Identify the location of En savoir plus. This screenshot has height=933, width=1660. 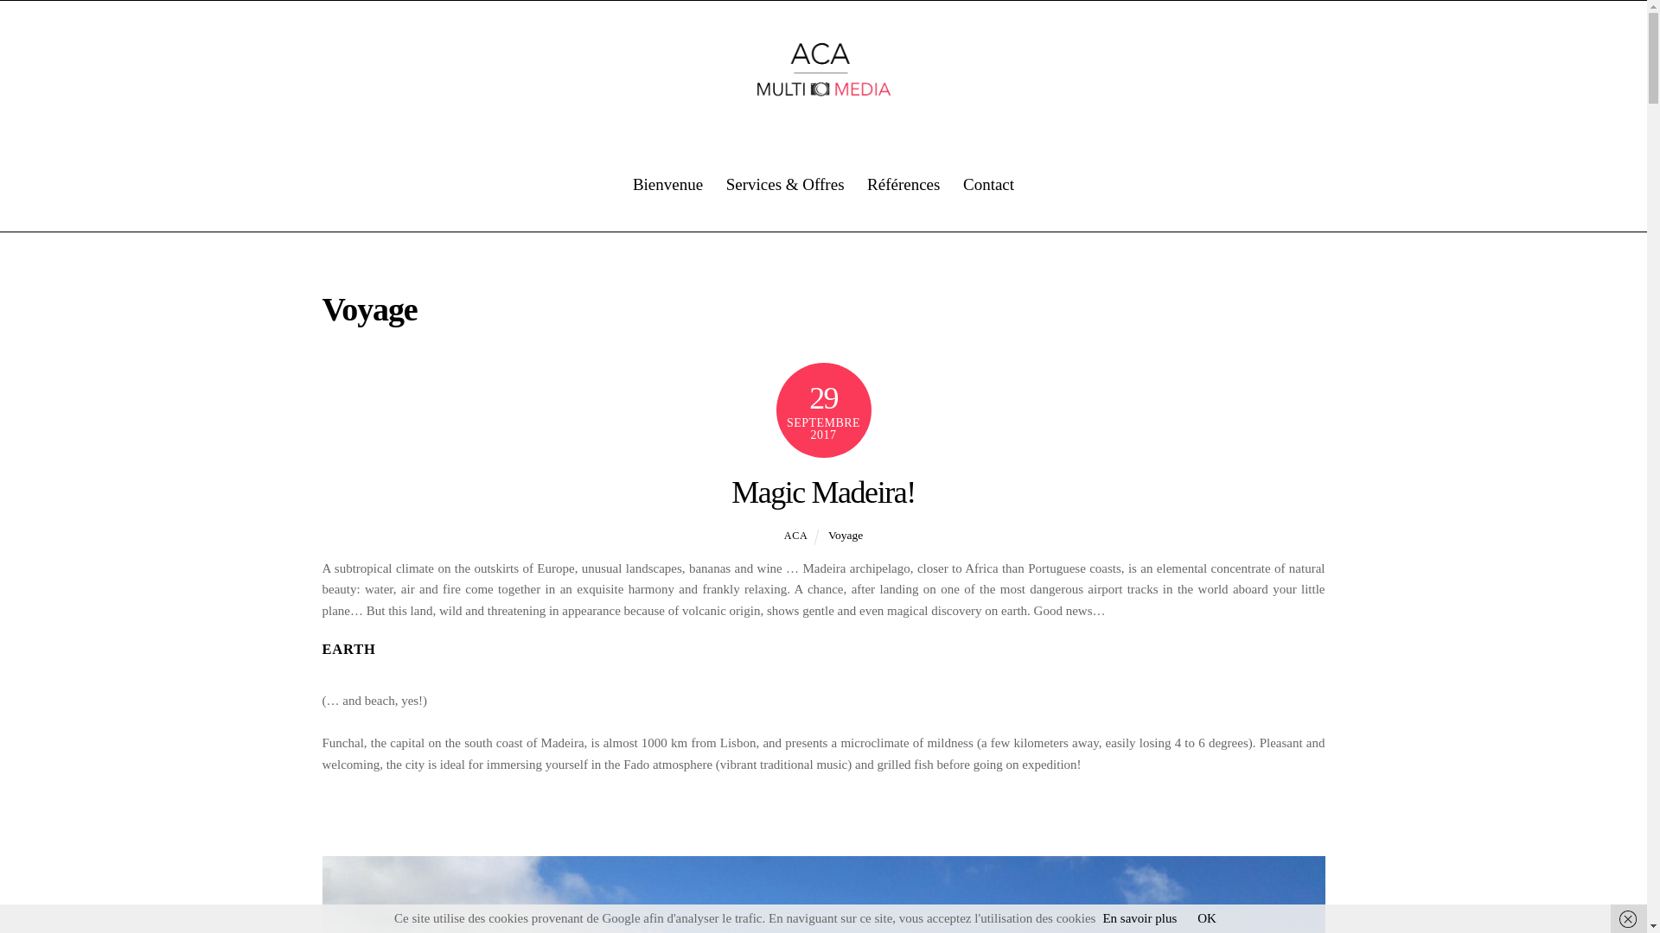
(1140, 918).